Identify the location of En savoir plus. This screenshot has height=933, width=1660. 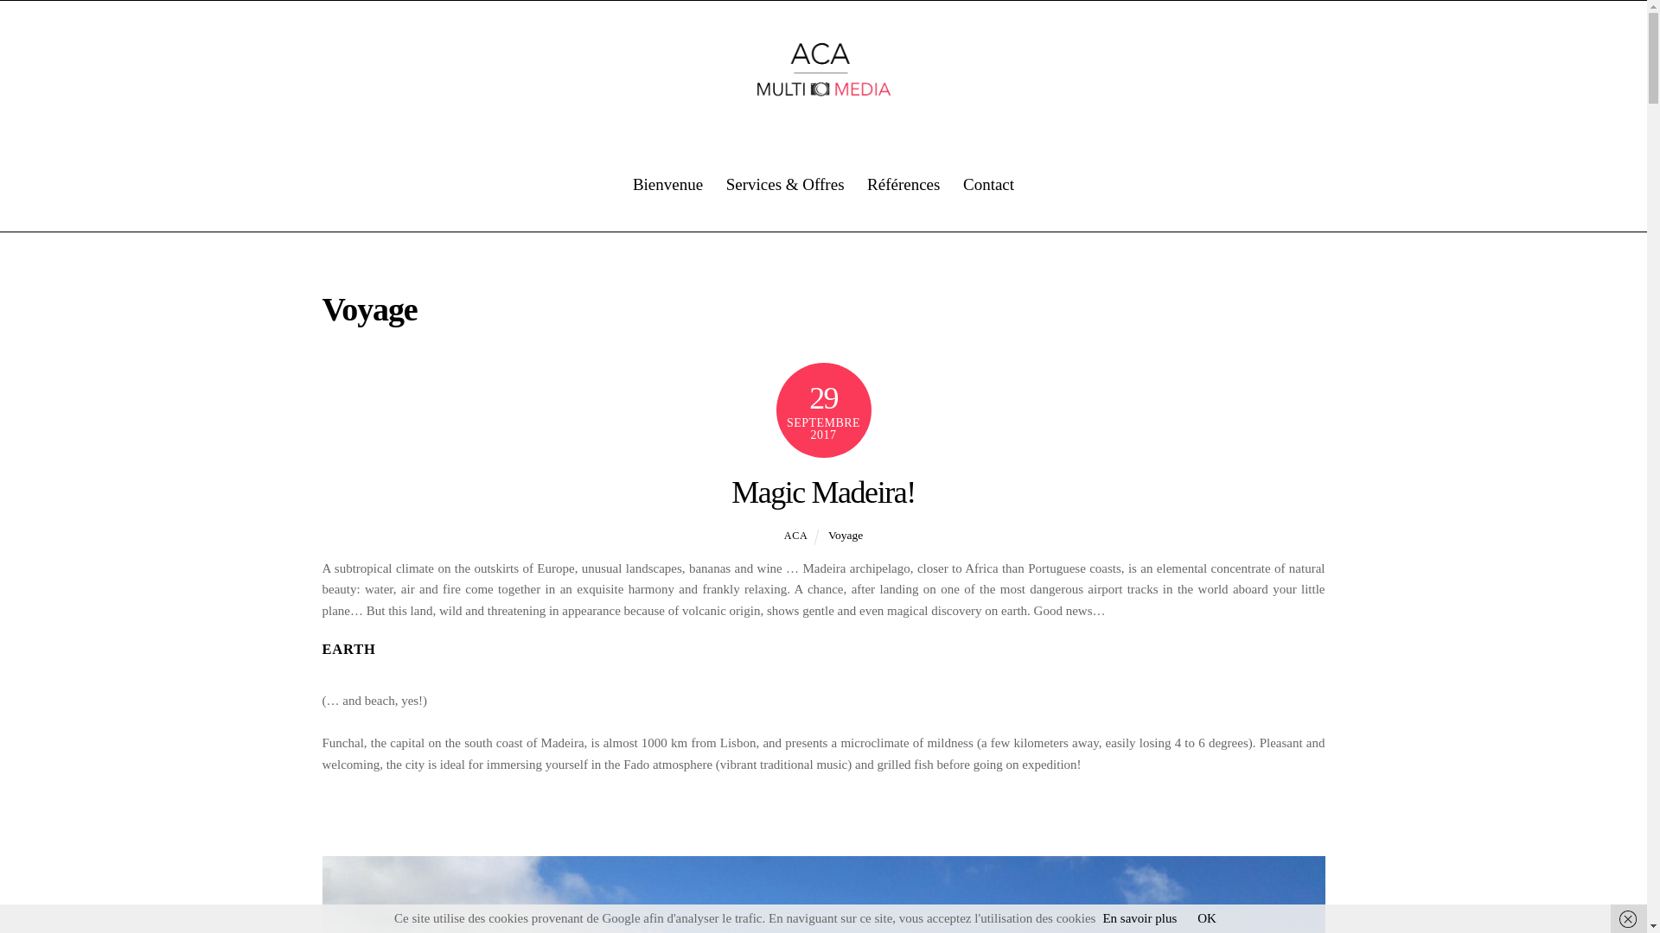
(1140, 918).